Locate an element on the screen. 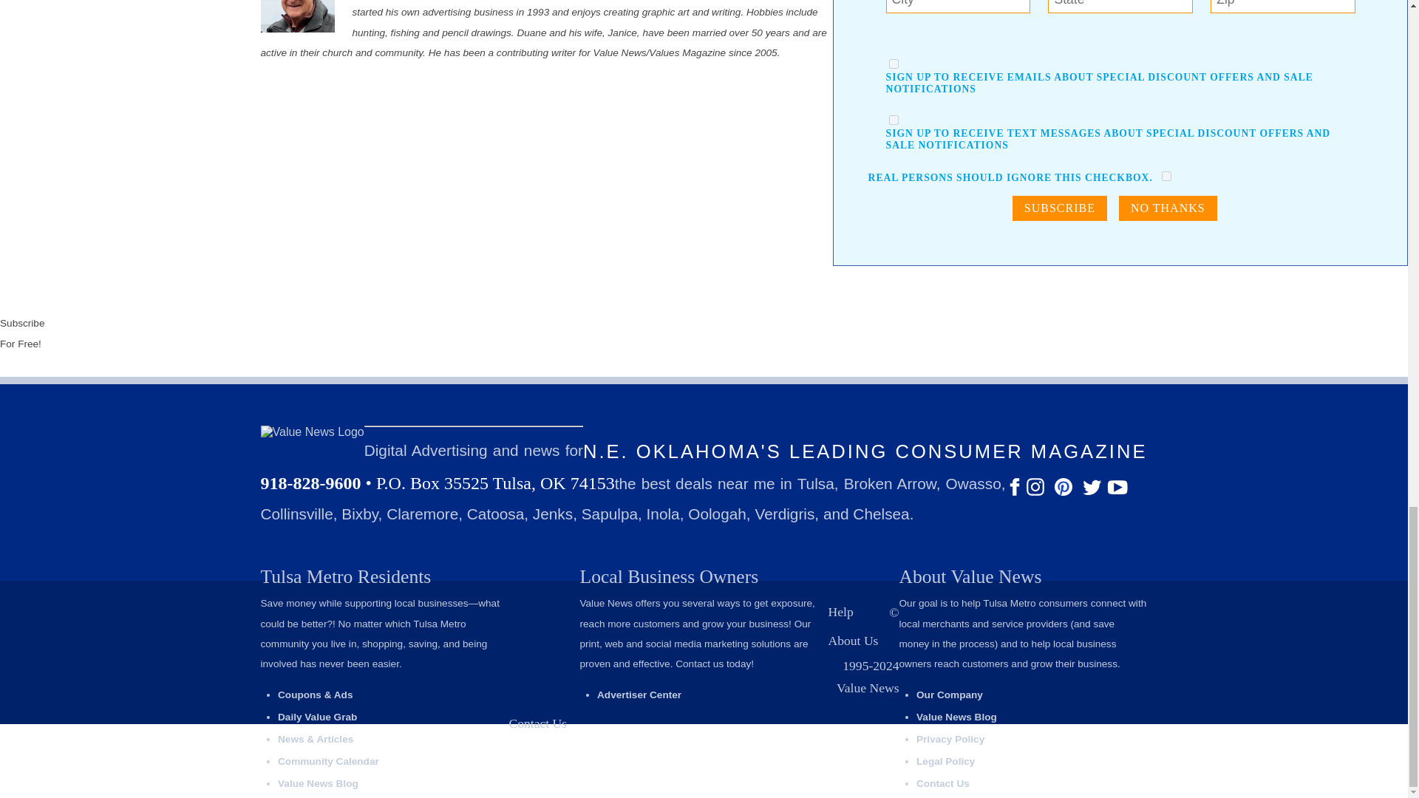  Visit the Value News Twitter page. is located at coordinates (1094, 493).